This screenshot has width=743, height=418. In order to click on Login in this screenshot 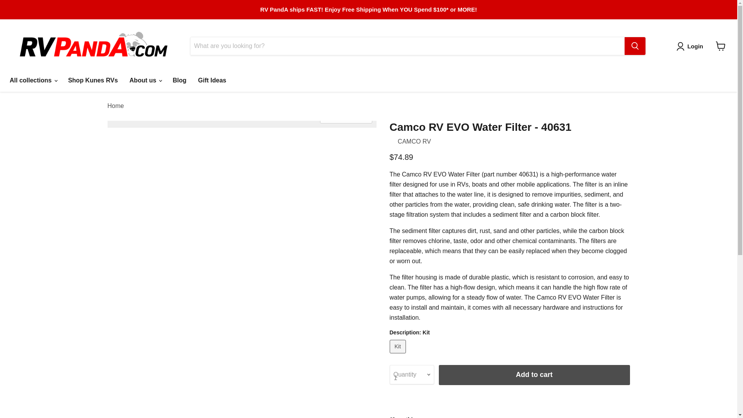, I will do `click(691, 46)`.